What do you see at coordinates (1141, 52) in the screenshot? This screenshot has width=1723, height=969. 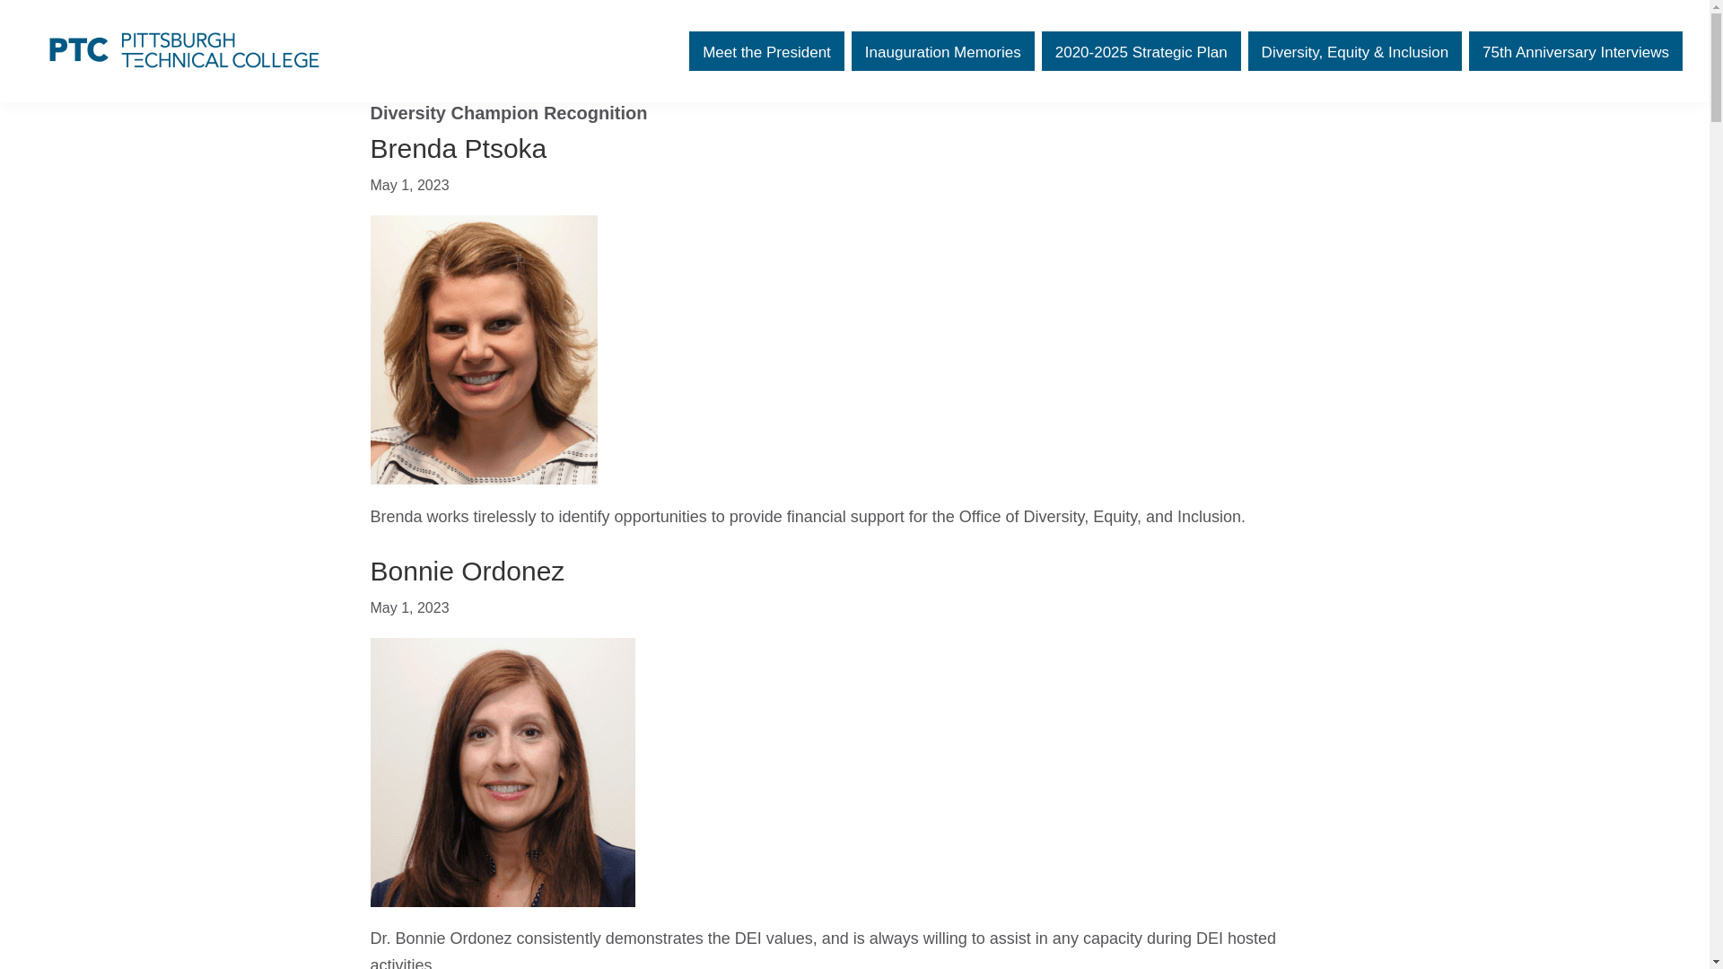 I see `2020-2025 Strategic Plan` at bounding box center [1141, 52].